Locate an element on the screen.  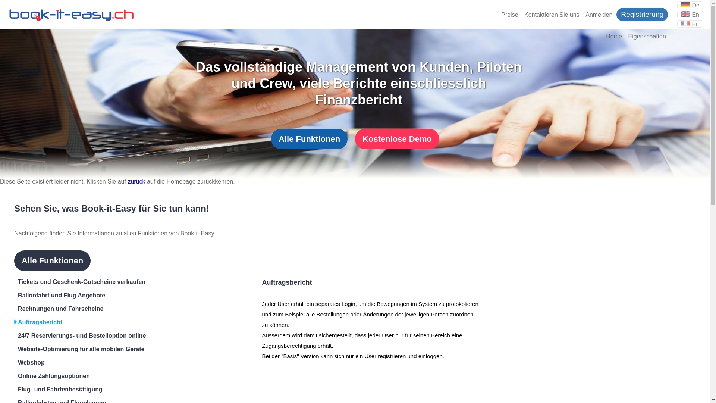
Anmelden is located at coordinates (599, 15).